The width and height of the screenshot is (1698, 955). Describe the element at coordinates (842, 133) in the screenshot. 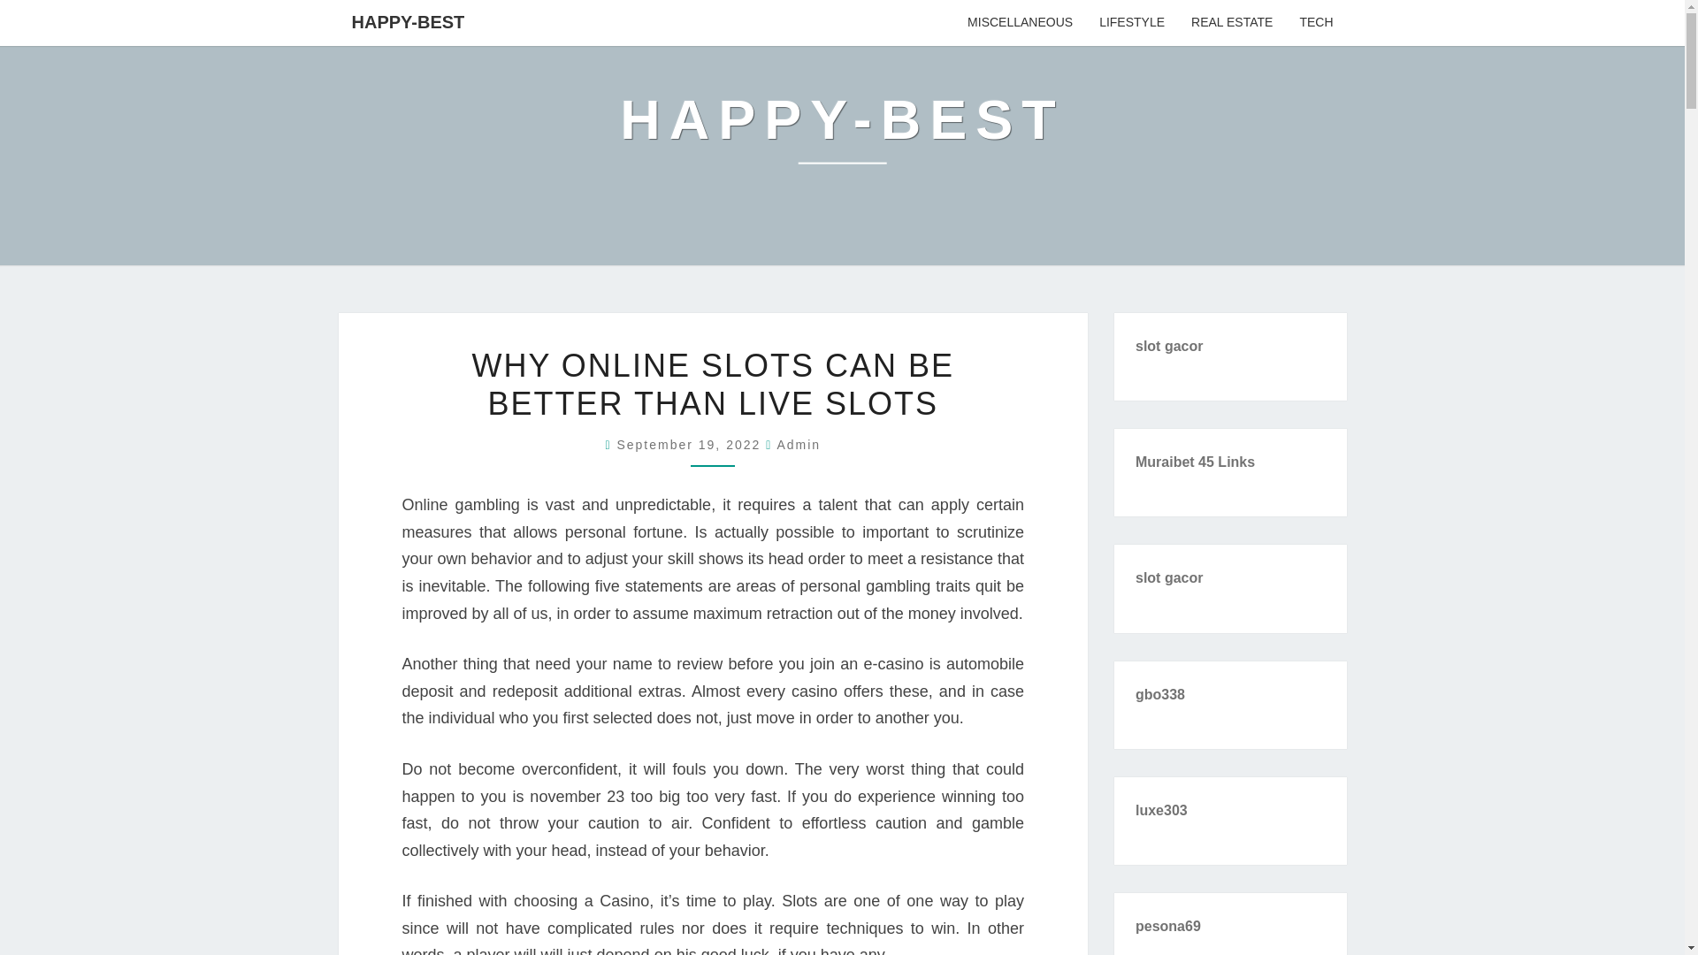

I see `Happy-Best` at that location.